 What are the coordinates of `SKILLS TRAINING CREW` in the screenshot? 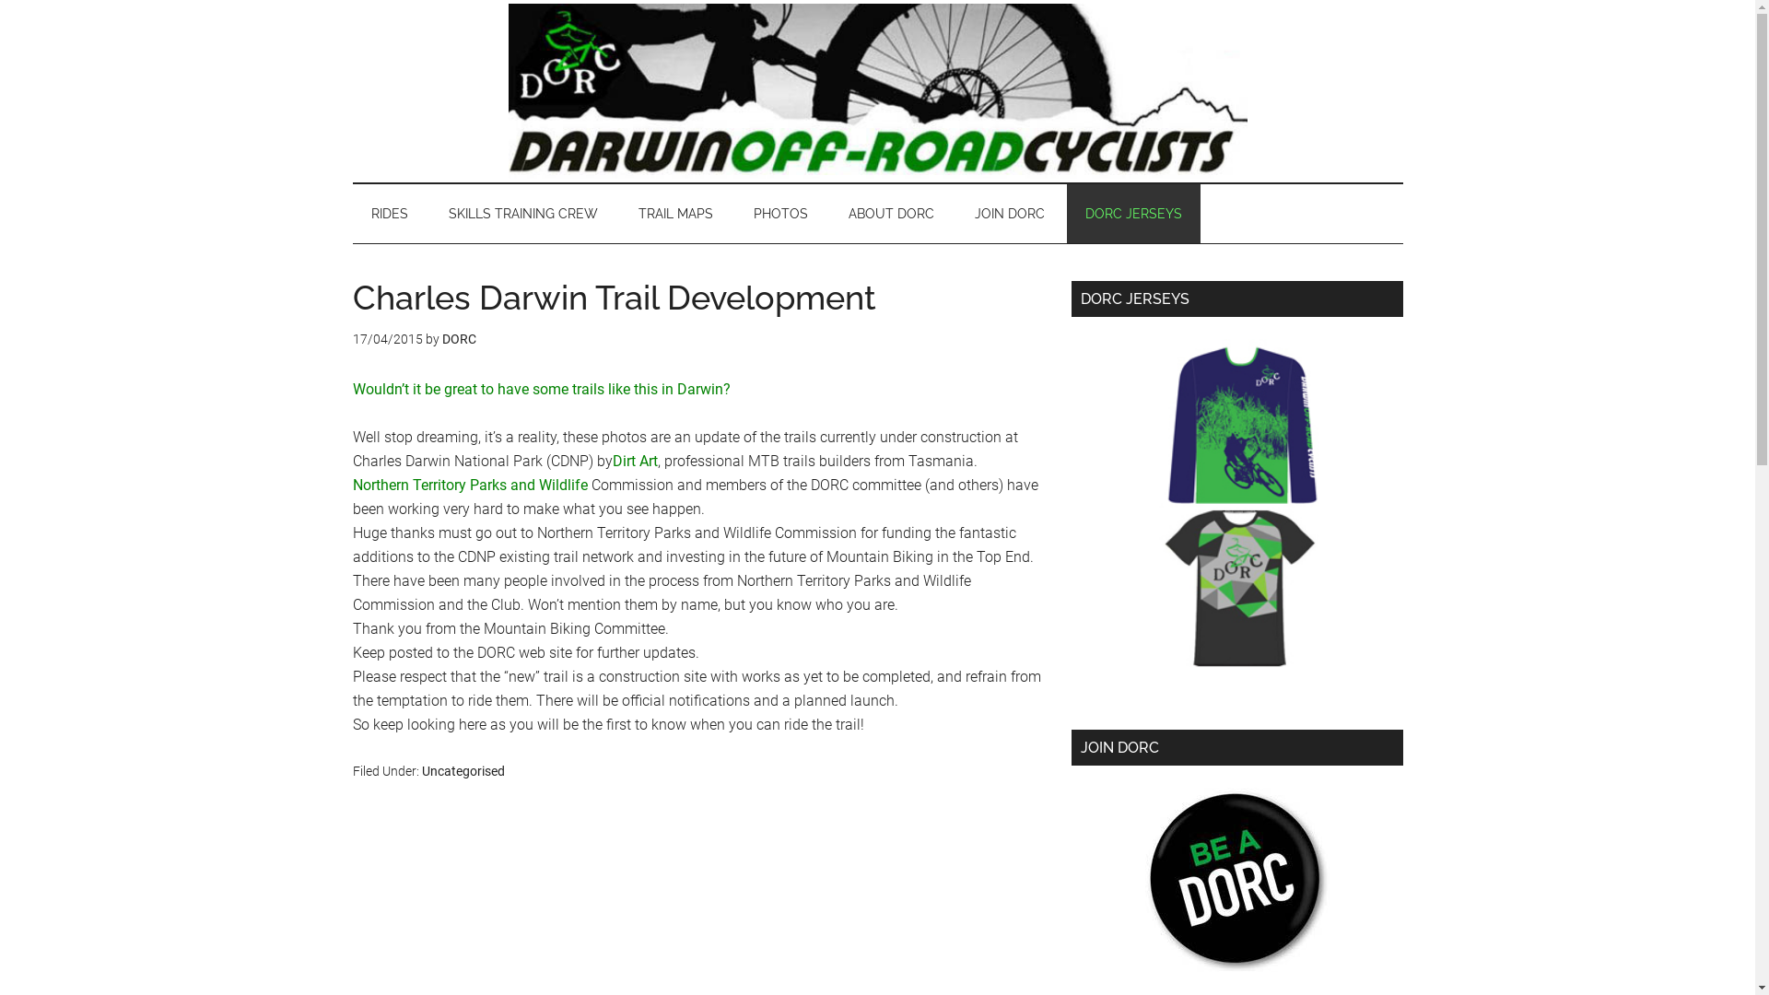 It's located at (522, 214).